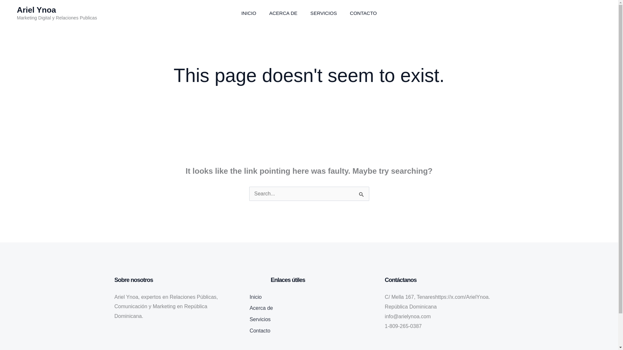 The height and width of the screenshot is (350, 623). What do you see at coordinates (363, 13) in the screenshot?
I see `CONTACTO` at bounding box center [363, 13].